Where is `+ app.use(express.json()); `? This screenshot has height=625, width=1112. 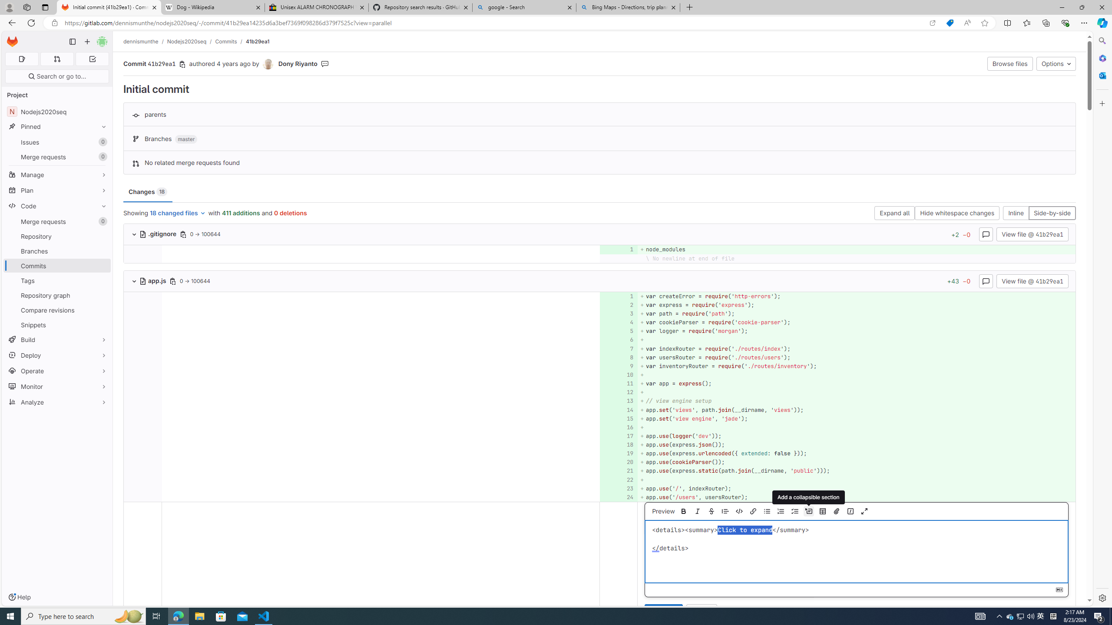
+ app.use(express.json());  is located at coordinates (856, 445).